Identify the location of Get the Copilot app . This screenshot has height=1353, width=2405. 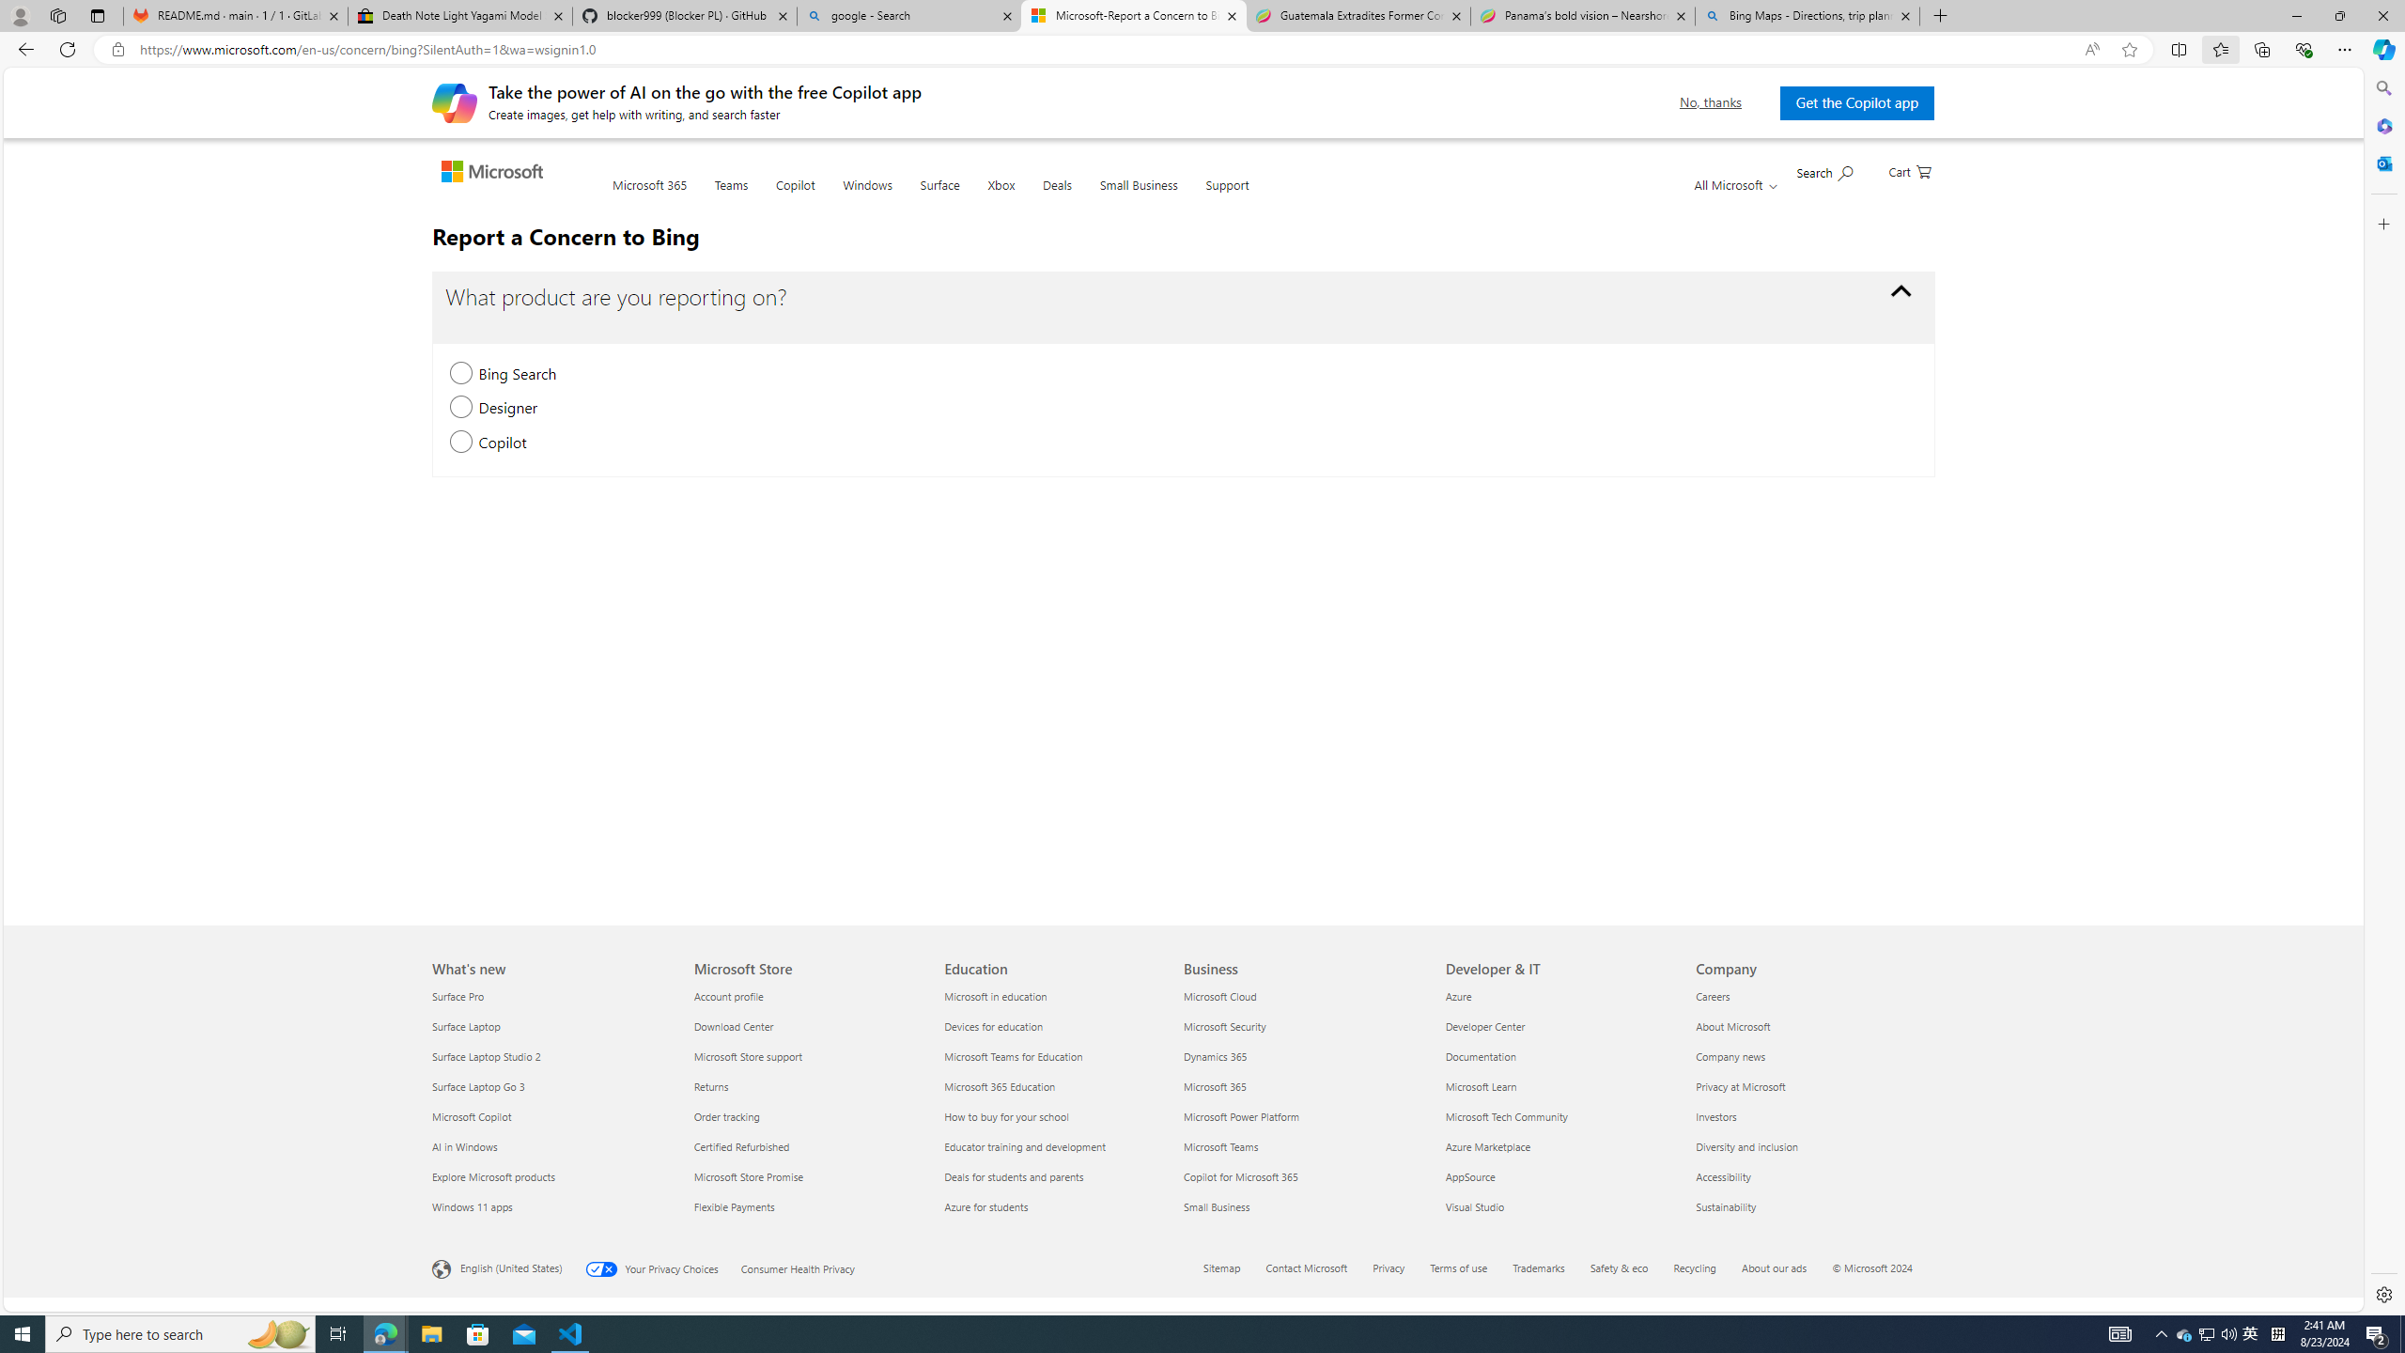
(1856, 102).